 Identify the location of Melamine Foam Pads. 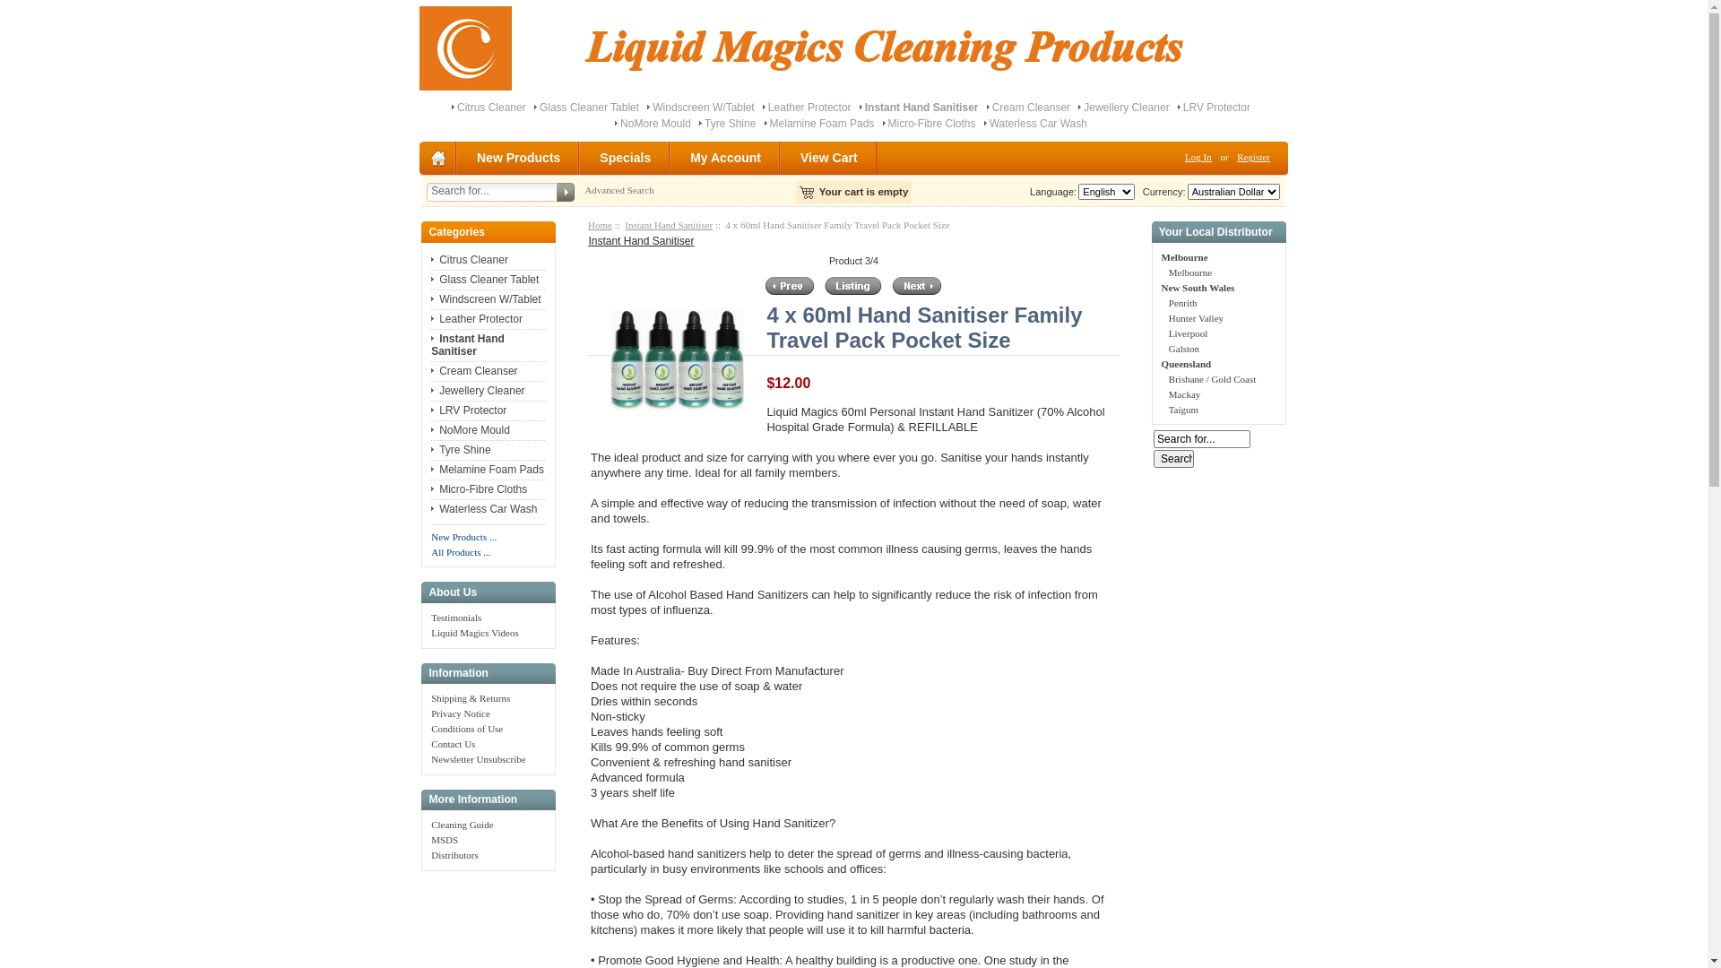
(823, 124).